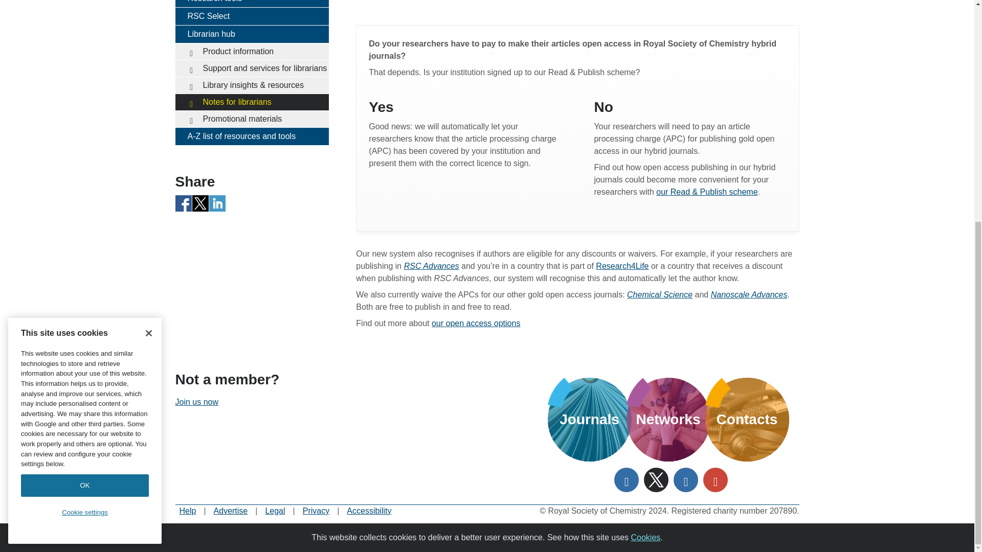 This screenshot has height=552, width=982. What do you see at coordinates (432, 266) in the screenshot?
I see `RSC Advances` at bounding box center [432, 266].